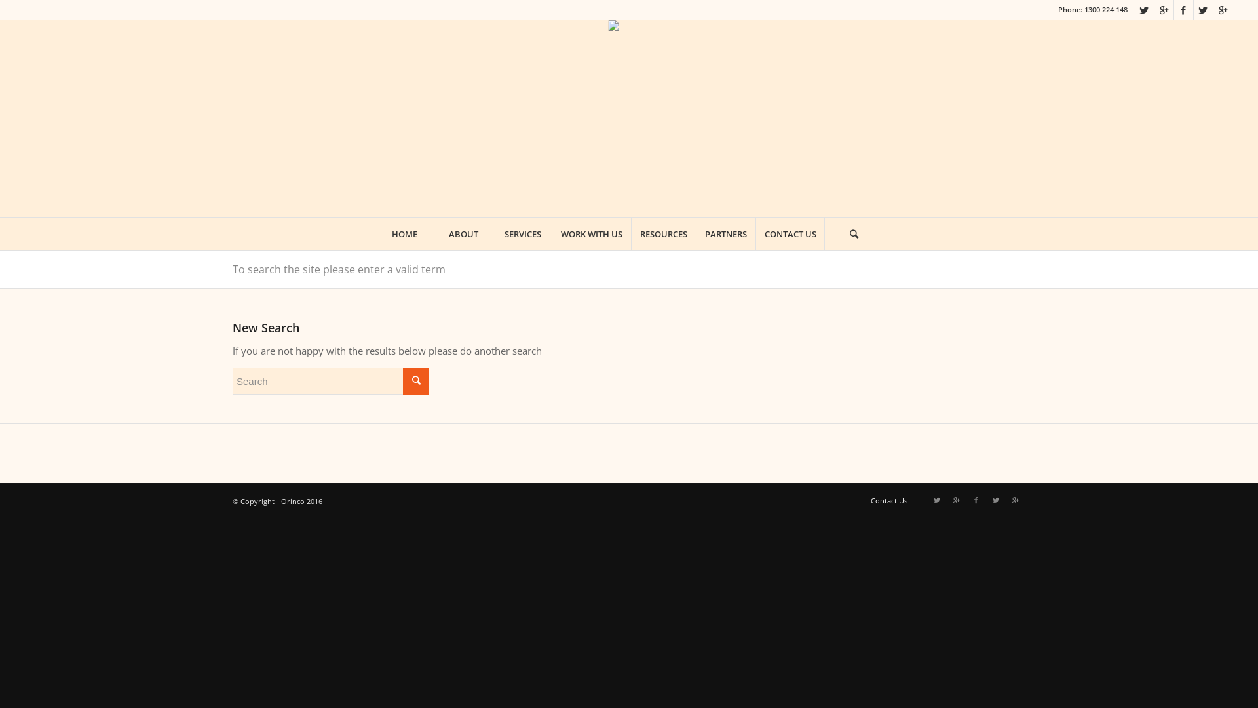  I want to click on Twitter, so click(937, 500).